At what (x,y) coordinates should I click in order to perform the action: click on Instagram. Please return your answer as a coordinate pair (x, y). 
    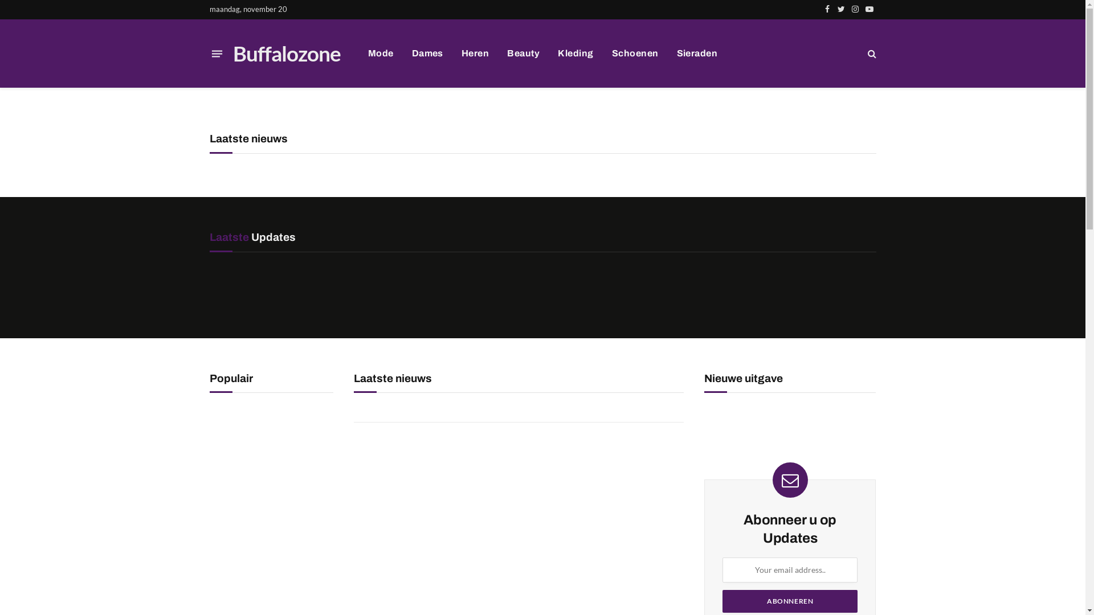
    Looking at the image, I should click on (856, 9).